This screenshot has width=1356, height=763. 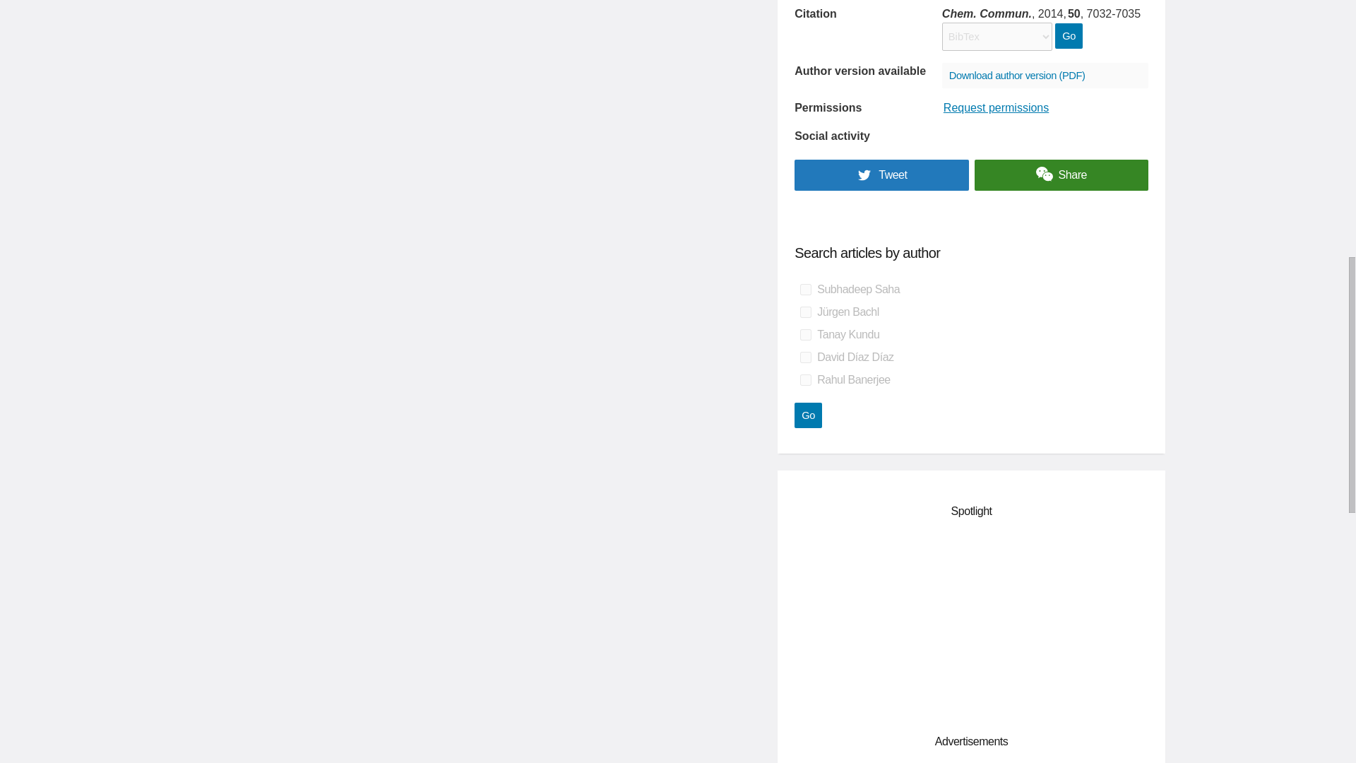 I want to click on on, so click(x=805, y=334).